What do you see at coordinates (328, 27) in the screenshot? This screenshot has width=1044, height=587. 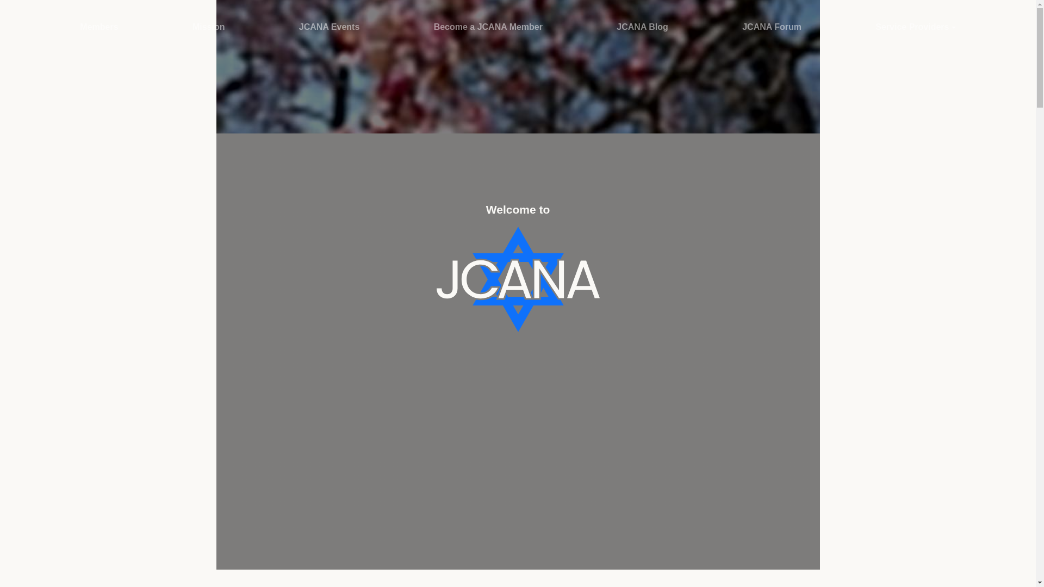 I see `JCANA Events` at bounding box center [328, 27].